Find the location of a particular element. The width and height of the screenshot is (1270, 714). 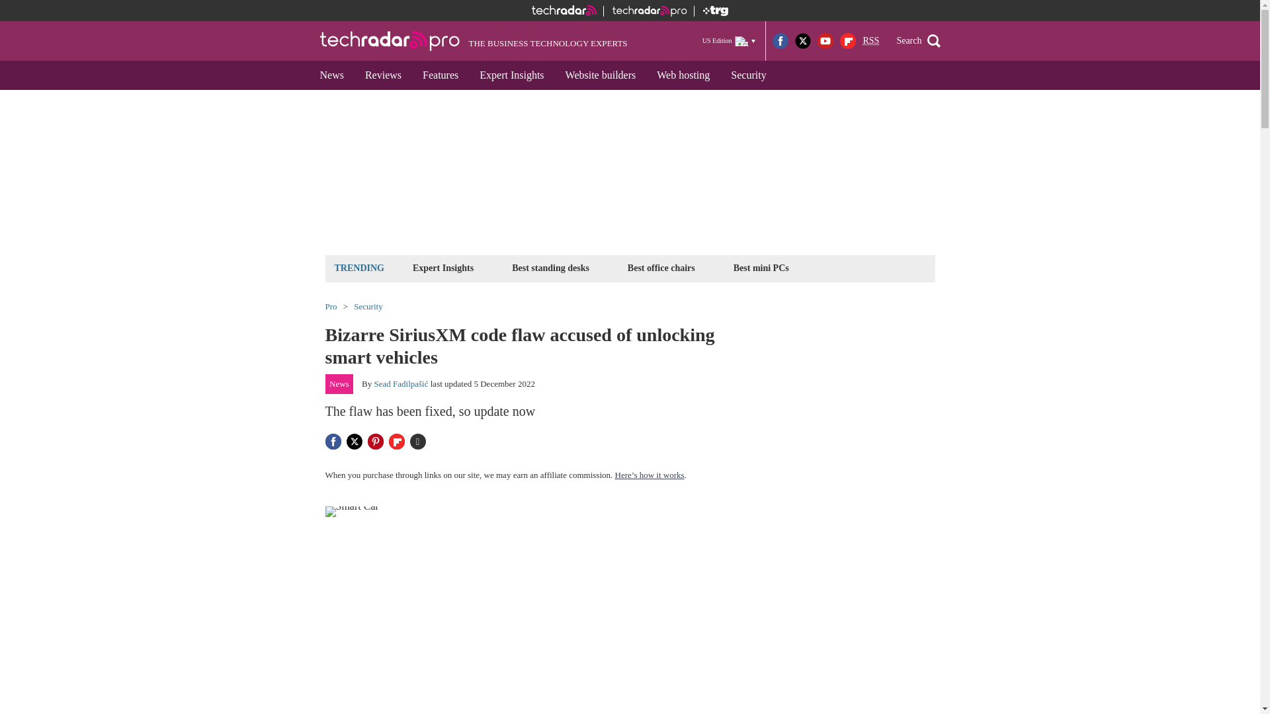

News is located at coordinates (332, 75).